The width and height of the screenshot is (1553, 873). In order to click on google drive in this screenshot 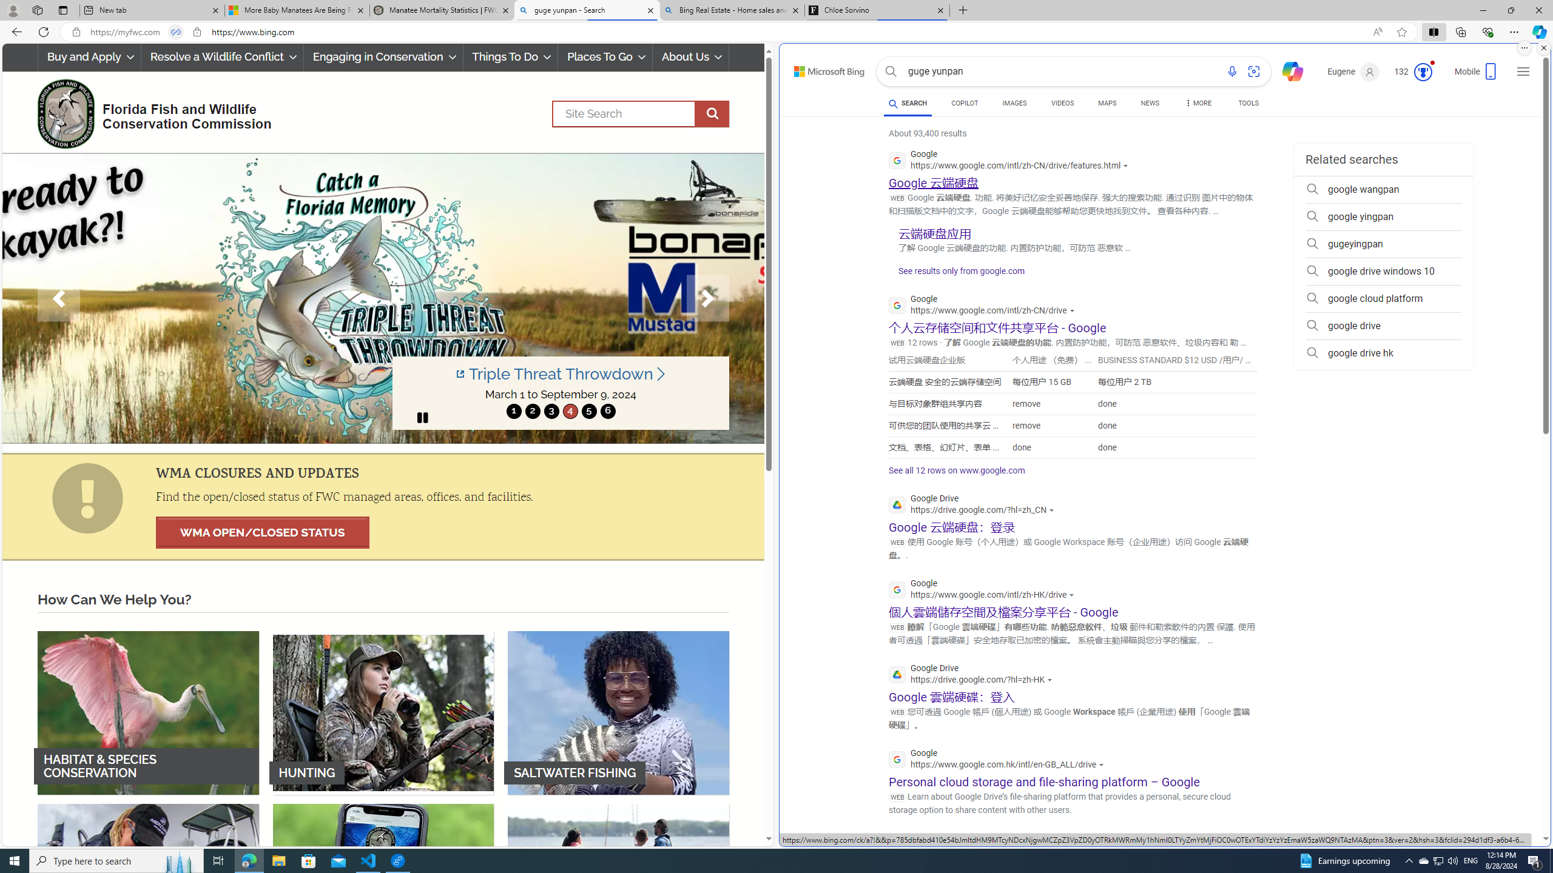, I will do `click(1383, 326)`.